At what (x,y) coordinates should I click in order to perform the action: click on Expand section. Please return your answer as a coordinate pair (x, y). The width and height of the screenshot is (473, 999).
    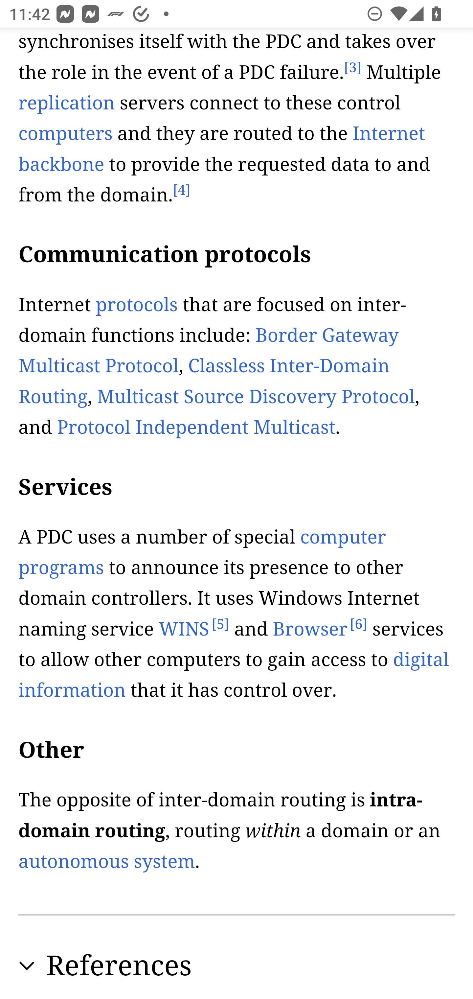
    Looking at the image, I should click on (27, 967).